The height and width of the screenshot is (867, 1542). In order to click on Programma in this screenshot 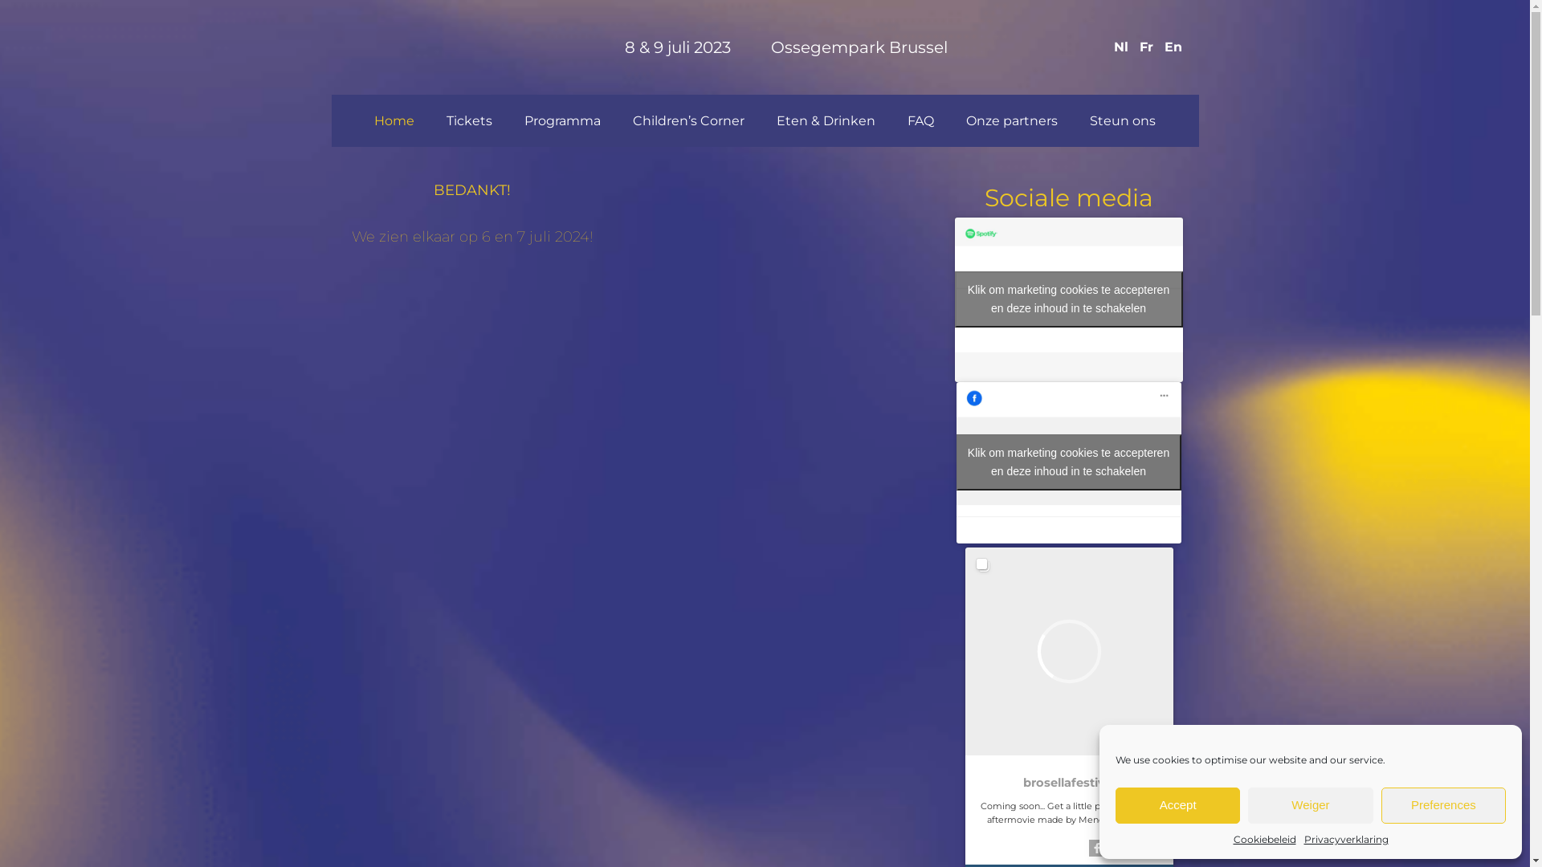, I will do `click(562, 121)`.